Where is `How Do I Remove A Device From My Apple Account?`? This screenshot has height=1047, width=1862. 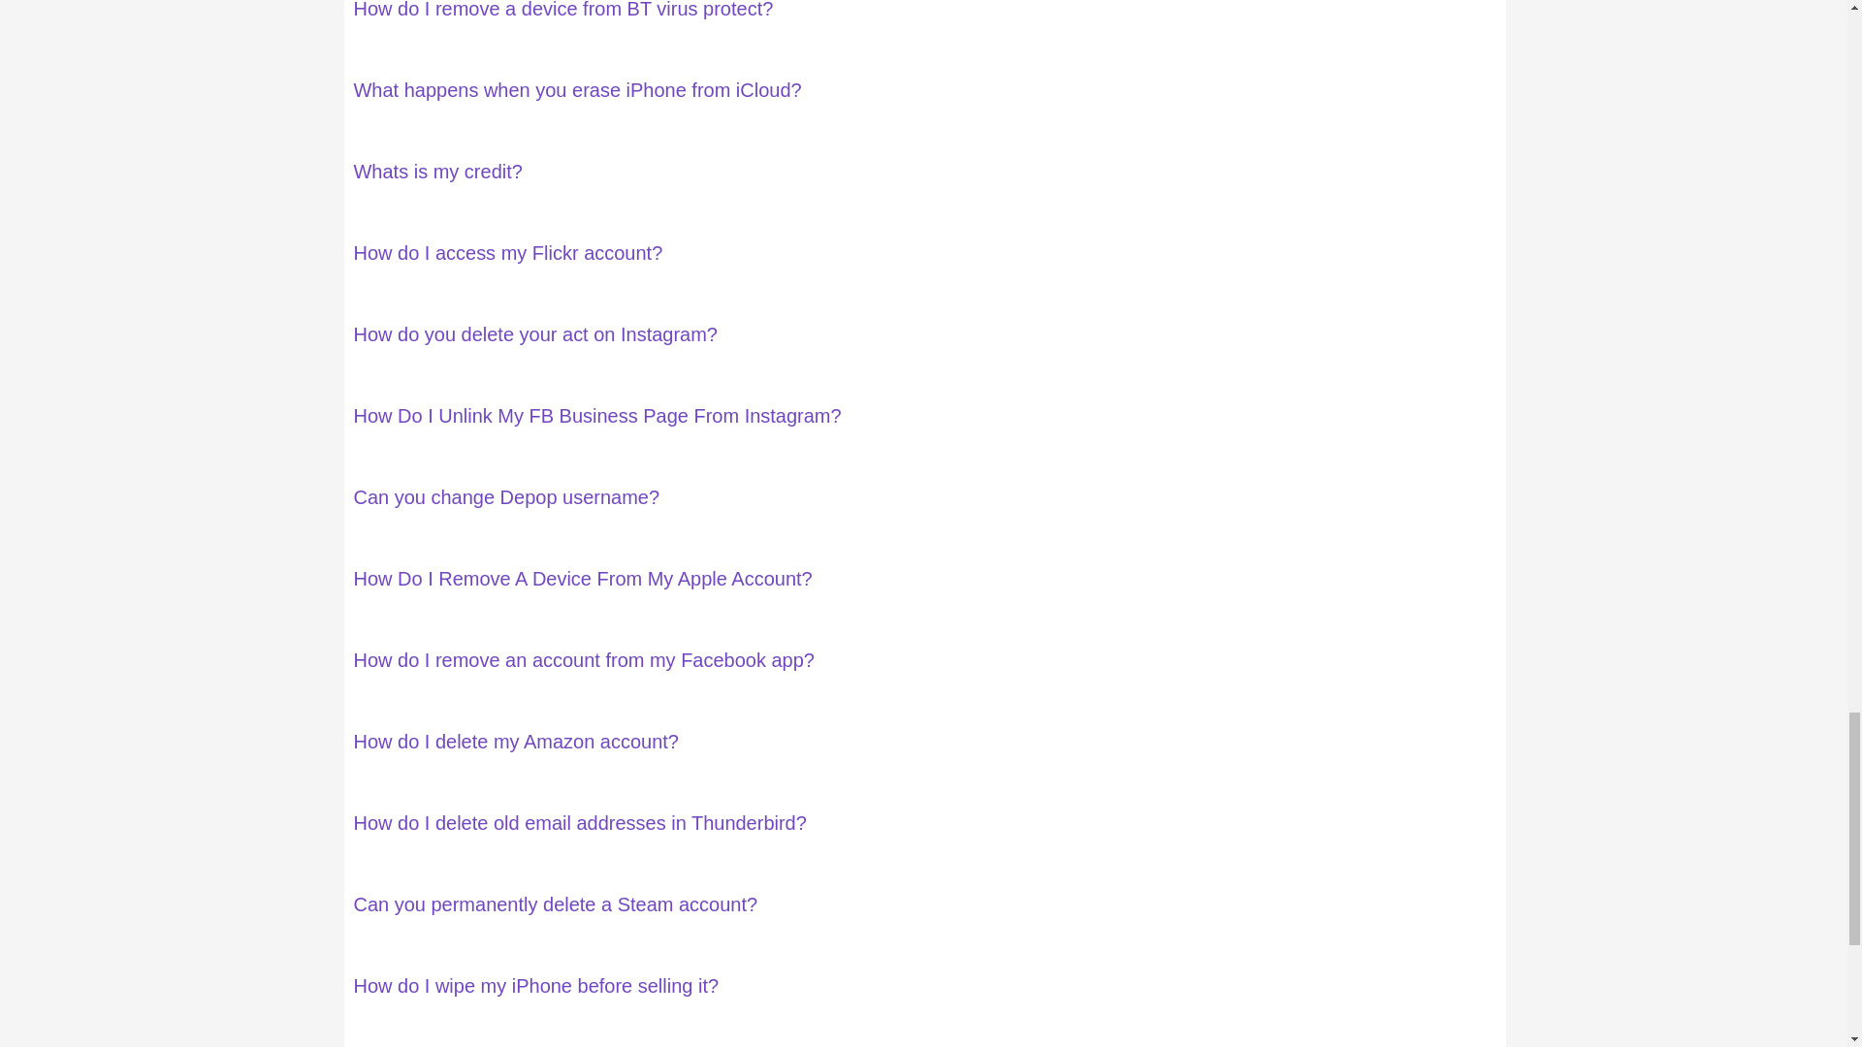
How Do I Remove A Device From My Apple Account? is located at coordinates (582, 579).